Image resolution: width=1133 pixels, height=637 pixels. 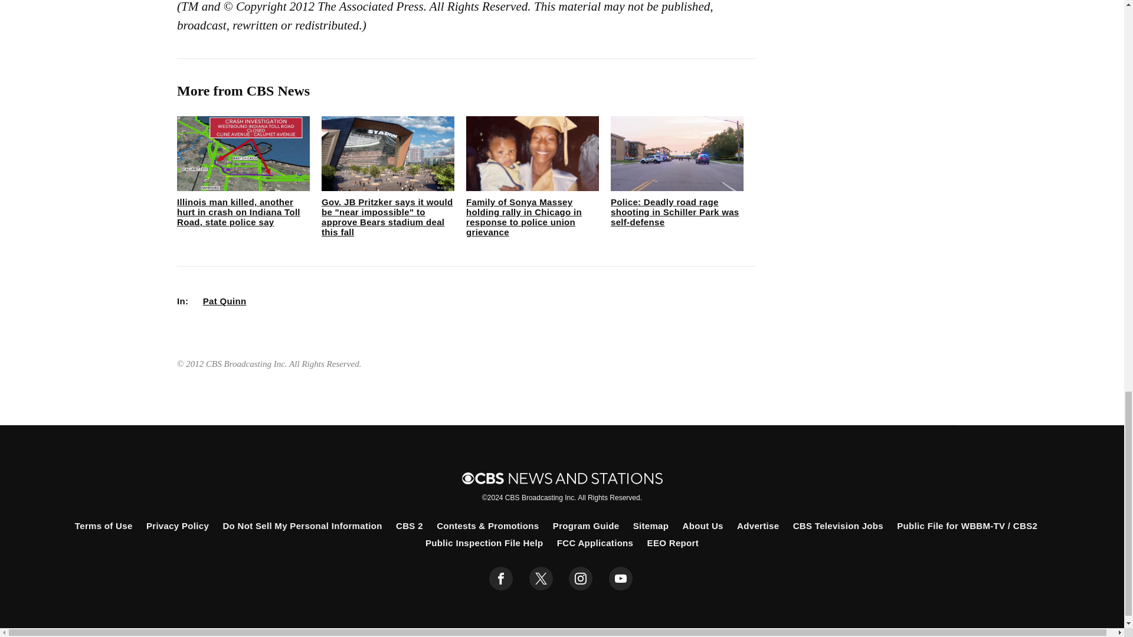 I want to click on facebook, so click(x=501, y=579).